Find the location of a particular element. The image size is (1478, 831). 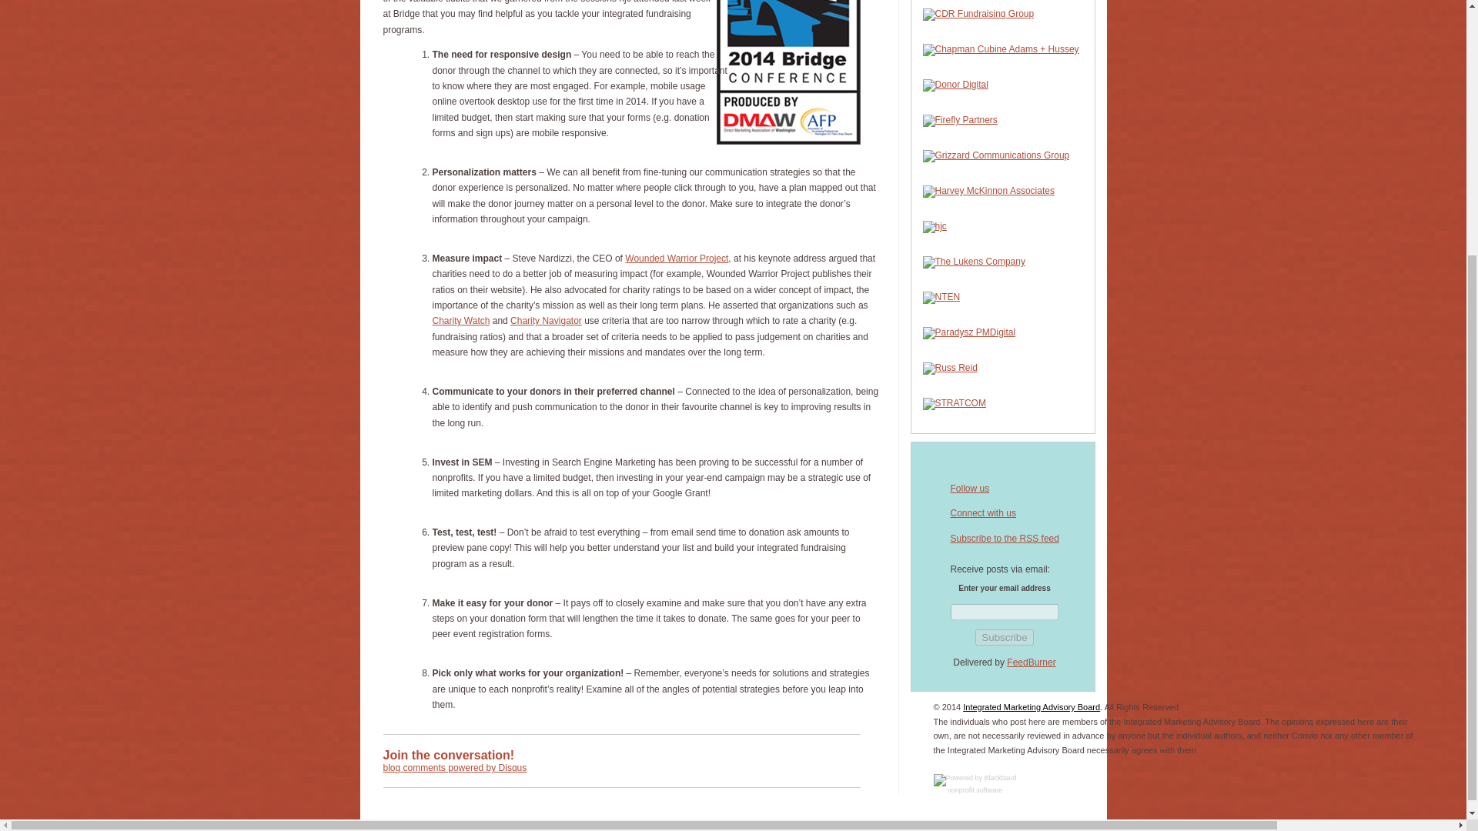

Charity Navigator is located at coordinates (546, 321).